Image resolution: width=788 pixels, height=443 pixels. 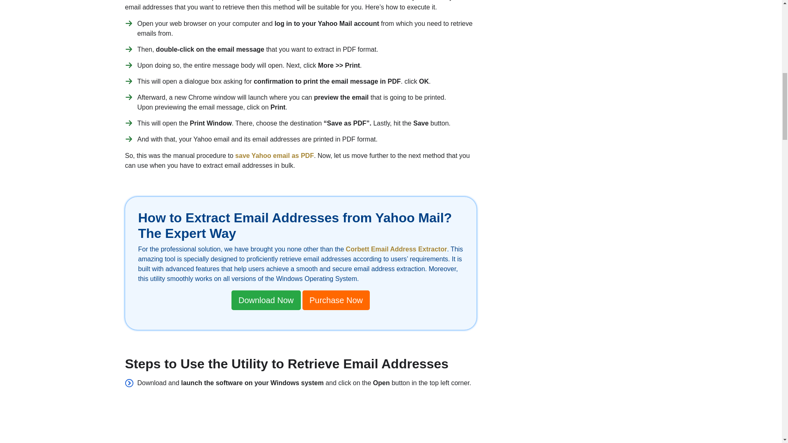 I want to click on Purchase Now, so click(x=336, y=300).